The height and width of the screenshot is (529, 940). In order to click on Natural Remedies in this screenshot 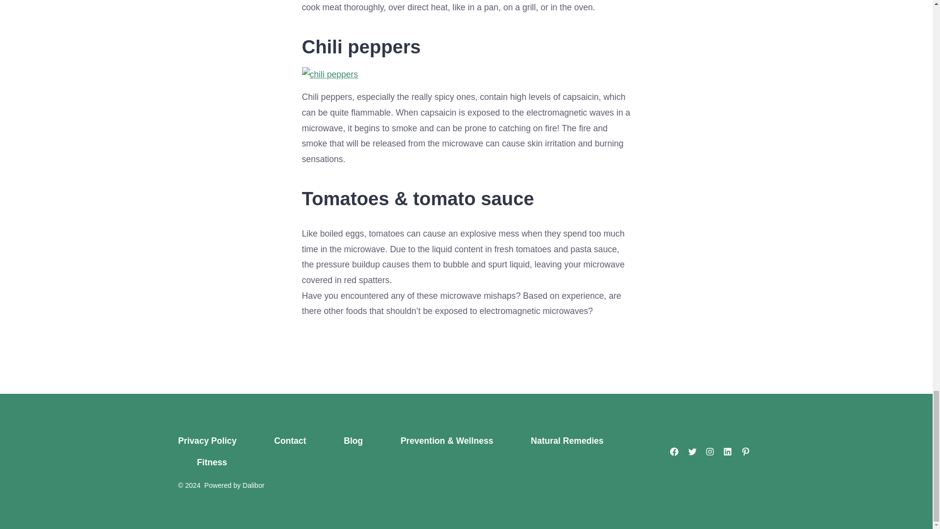, I will do `click(567, 441)`.